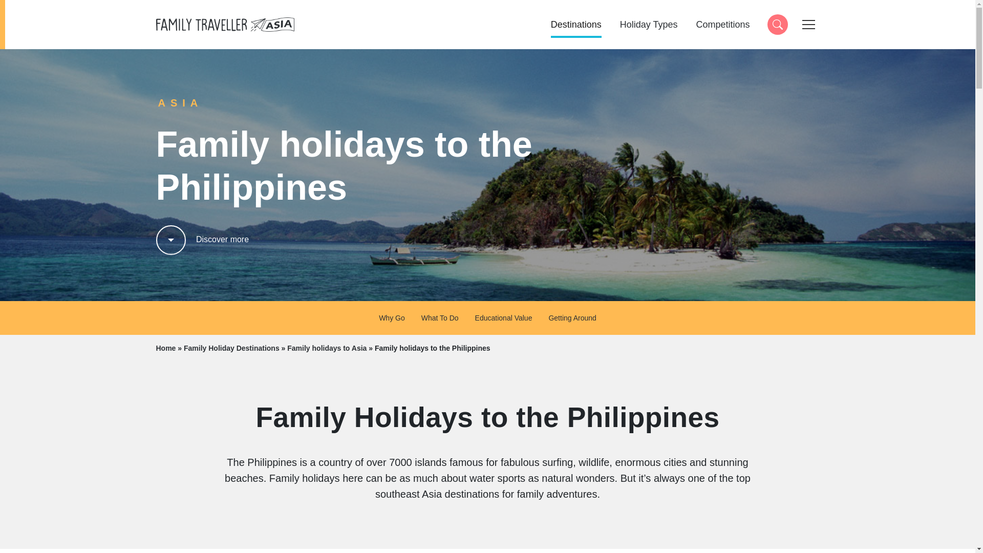  I want to click on Holiday Types, so click(777, 25).